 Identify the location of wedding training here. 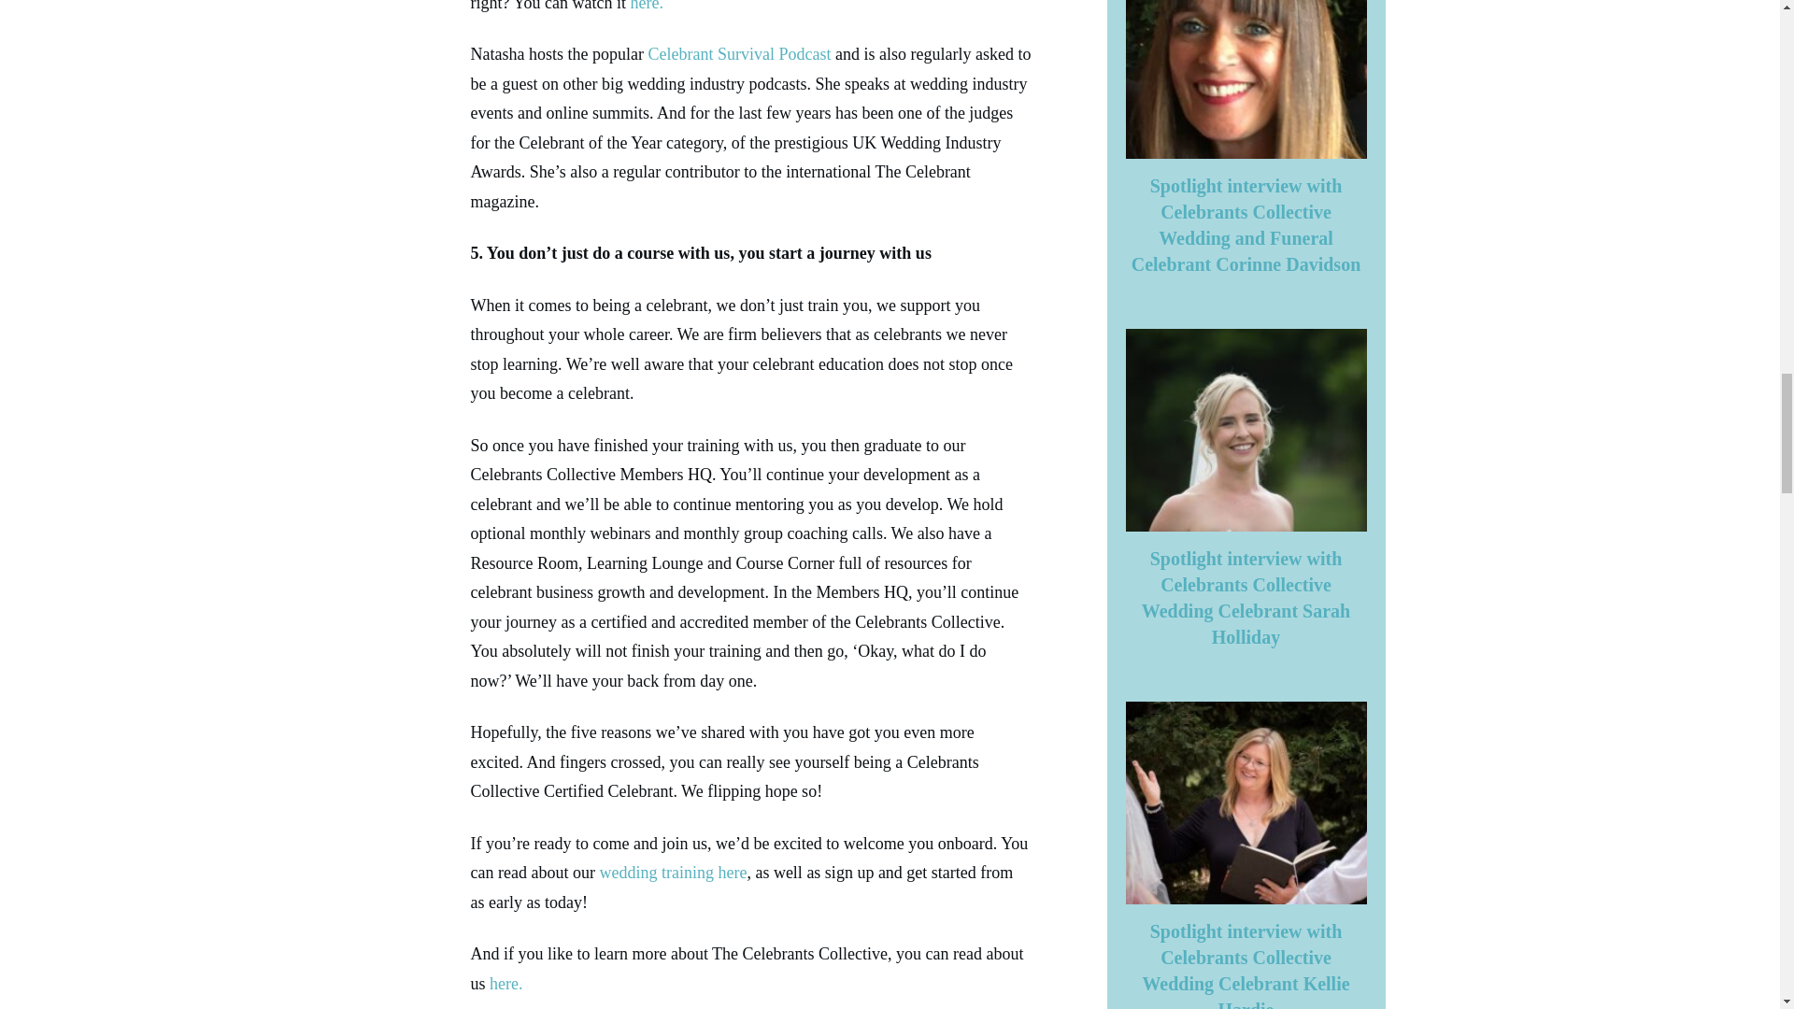
(673, 873).